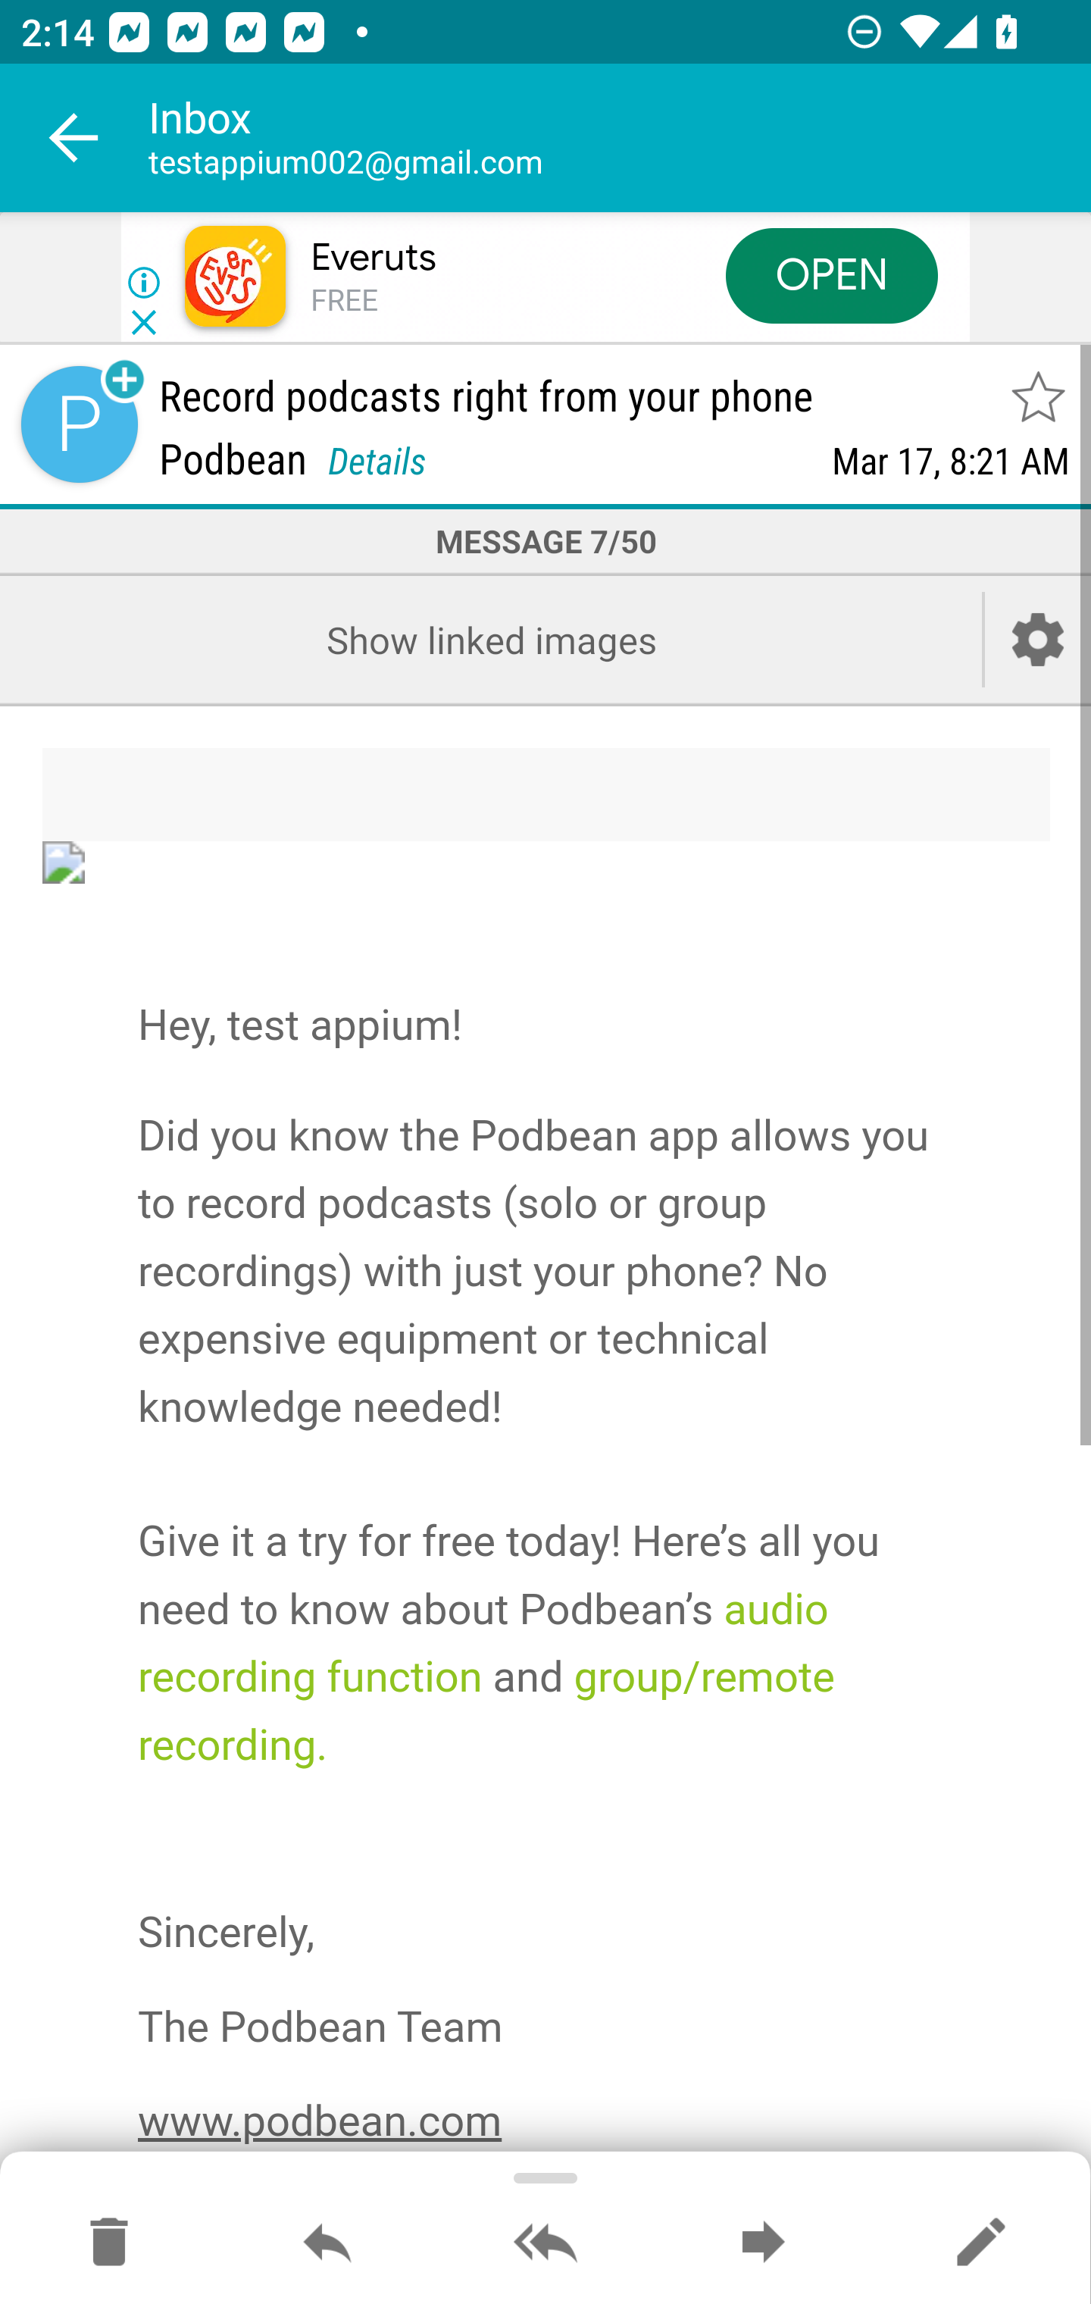  Describe the element at coordinates (74, 138) in the screenshot. I see `Navigate up` at that location.